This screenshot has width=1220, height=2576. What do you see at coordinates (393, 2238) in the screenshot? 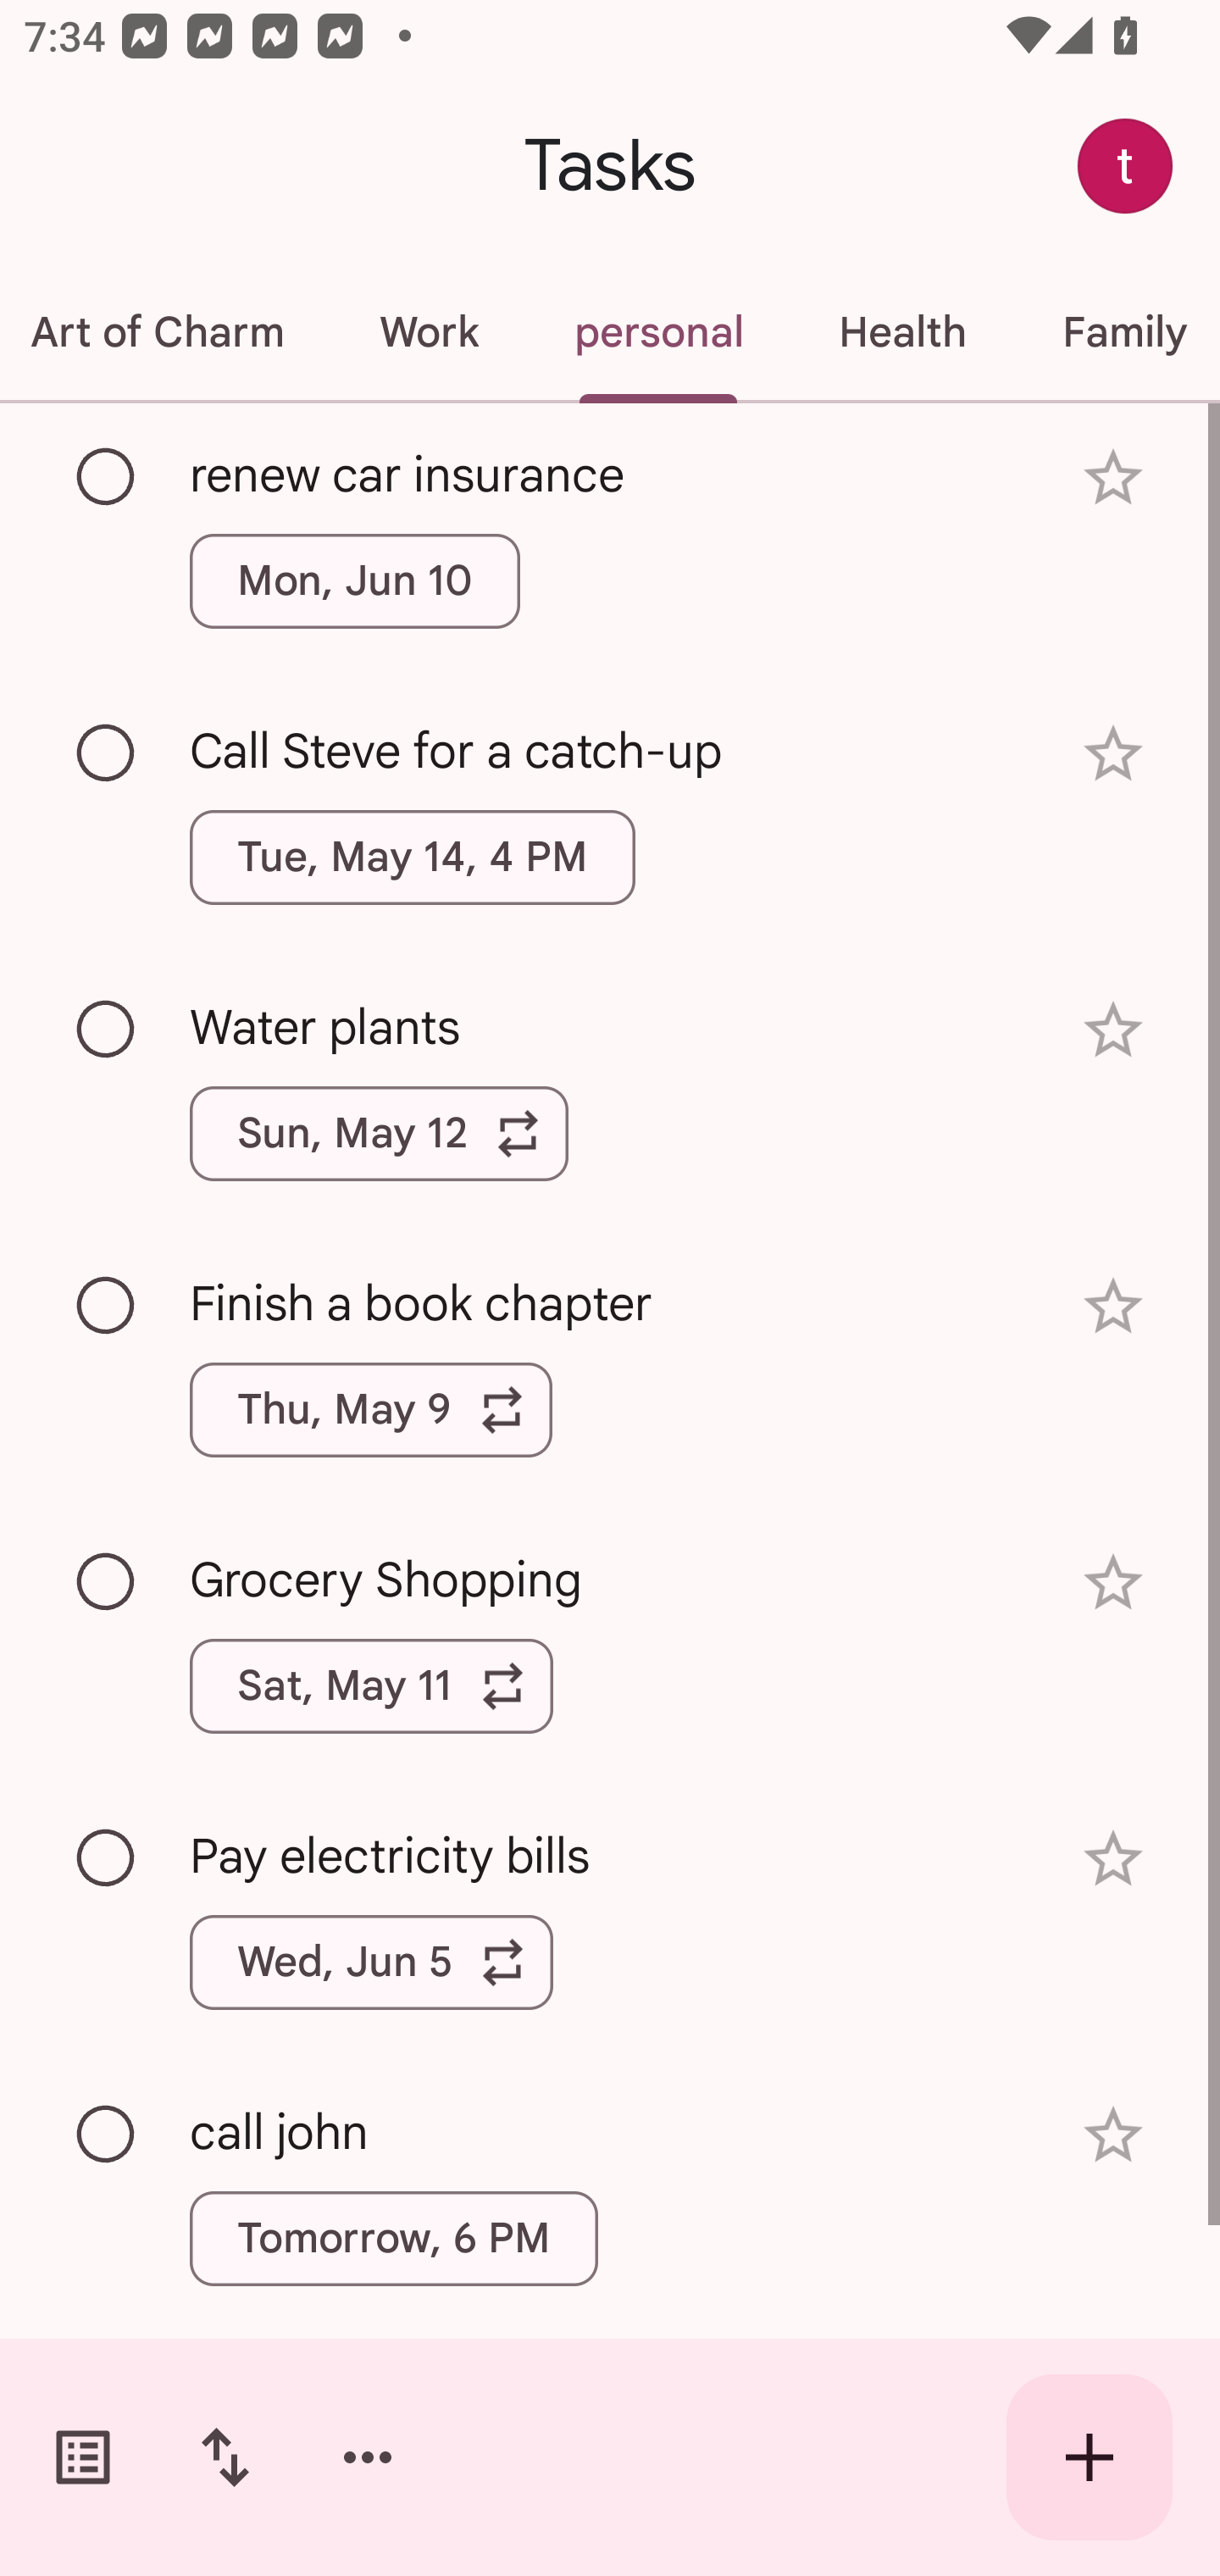
I see `Tomorrow, 6 PM` at bounding box center [393, 2238].